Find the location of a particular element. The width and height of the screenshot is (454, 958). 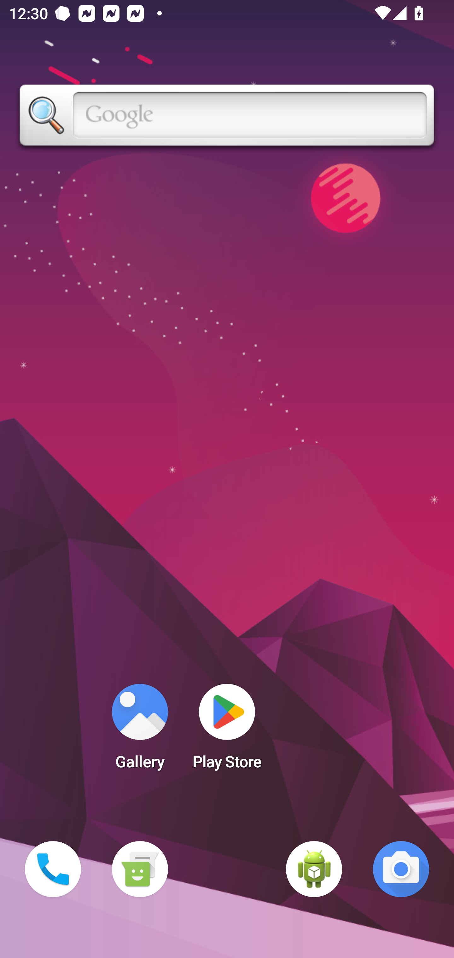

WebView Browser Tester is located at coordinates (314, 869).